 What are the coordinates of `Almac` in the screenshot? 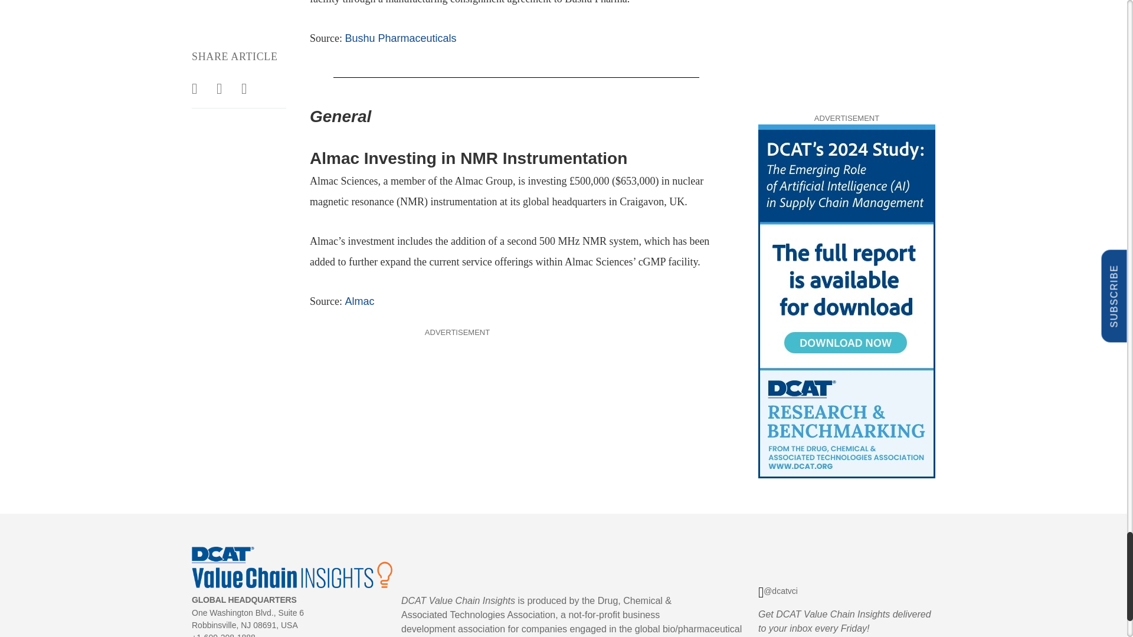 It's located at (359, 301).